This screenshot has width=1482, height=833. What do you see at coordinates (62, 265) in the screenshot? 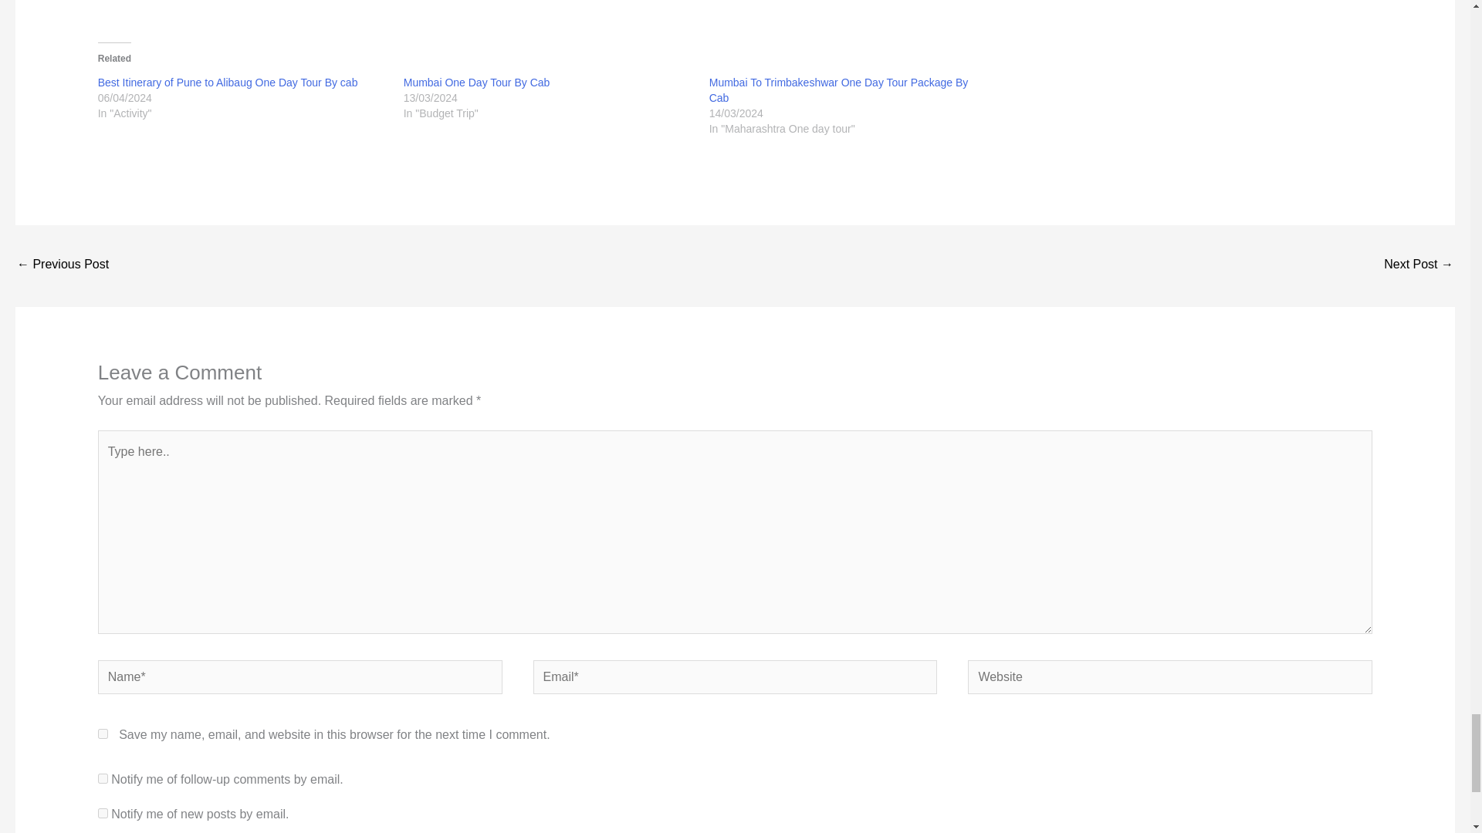
I see `How To Plan Mumbai To Igatpuri One Day Tour by cab` at bounding box center [62, 265].